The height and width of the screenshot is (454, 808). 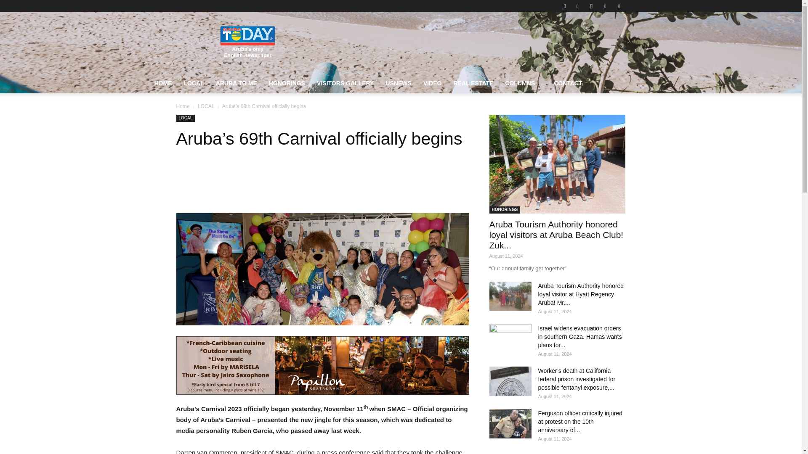 What do you see at coordinates (194, 83) in the screenshot?
I see `LOCAL` at bounding box center [194, 83].